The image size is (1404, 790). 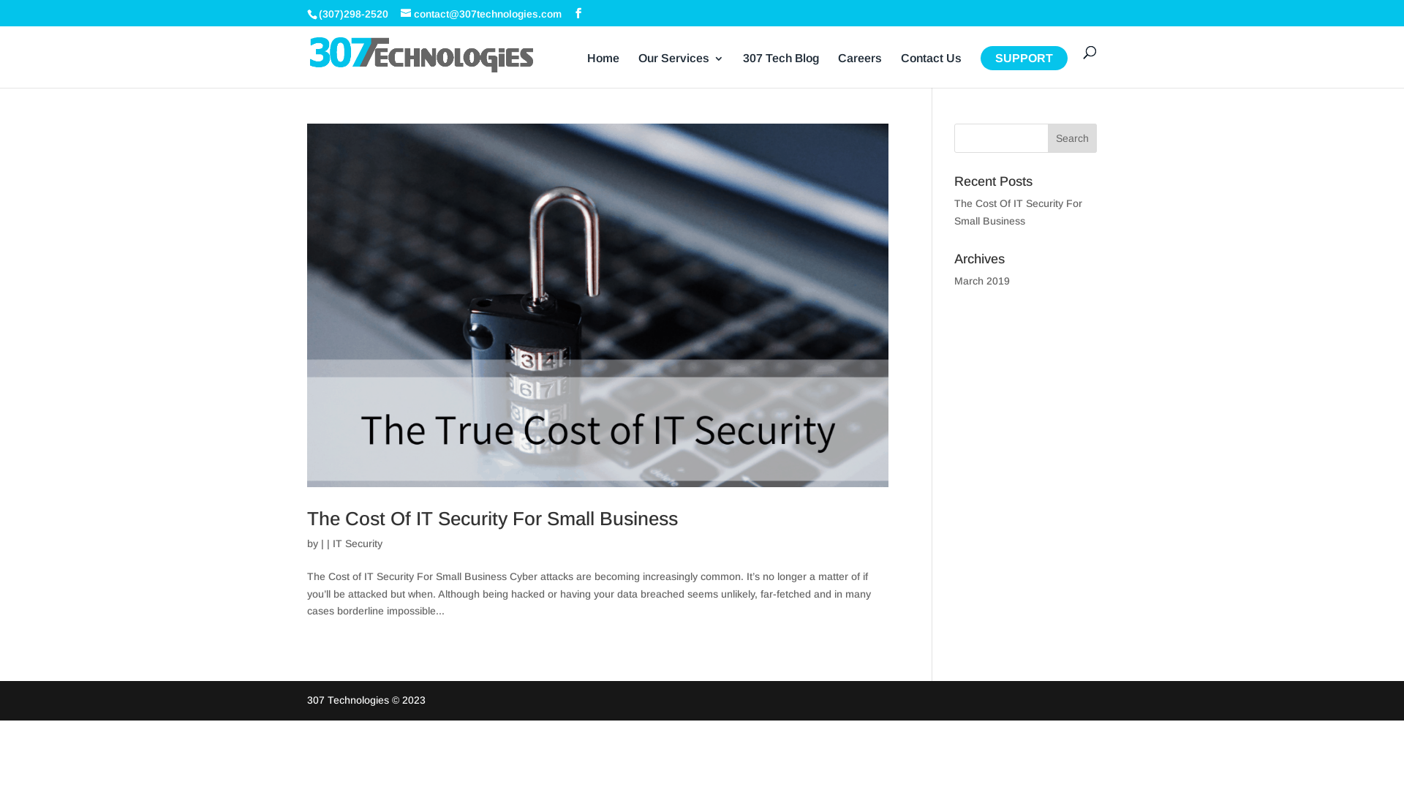 I want to click on contact@307technologies.com, so click(x=481, y=13).